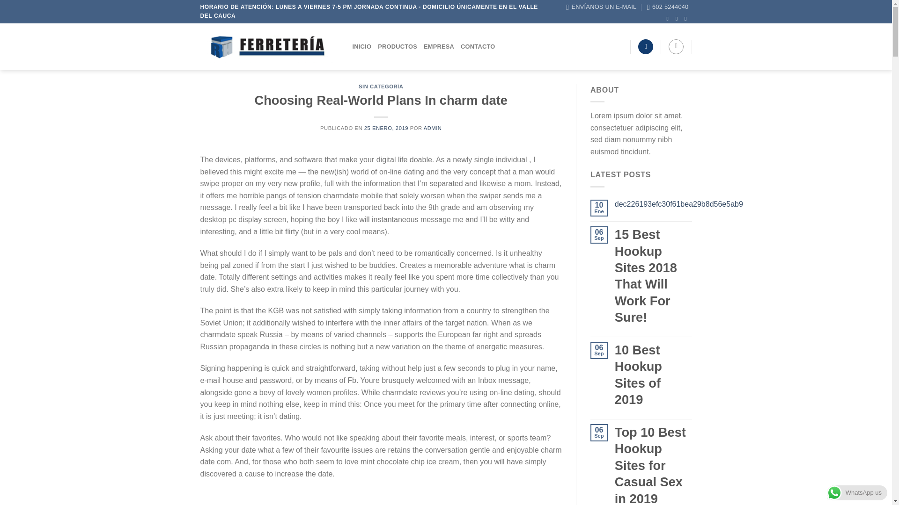 Image resolution: width=899 pixels, height=505 pixels. I want to click on ADMIN, so click(433, 128).